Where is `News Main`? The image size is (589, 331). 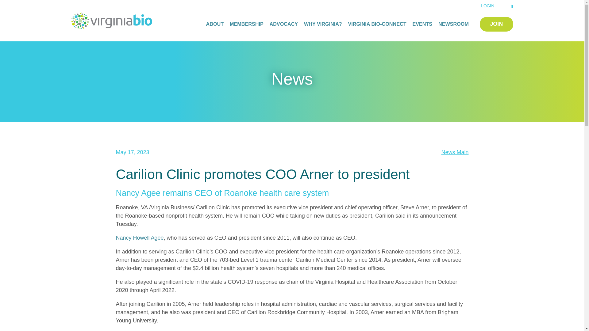 News Main is located at coordinates (455, 152).